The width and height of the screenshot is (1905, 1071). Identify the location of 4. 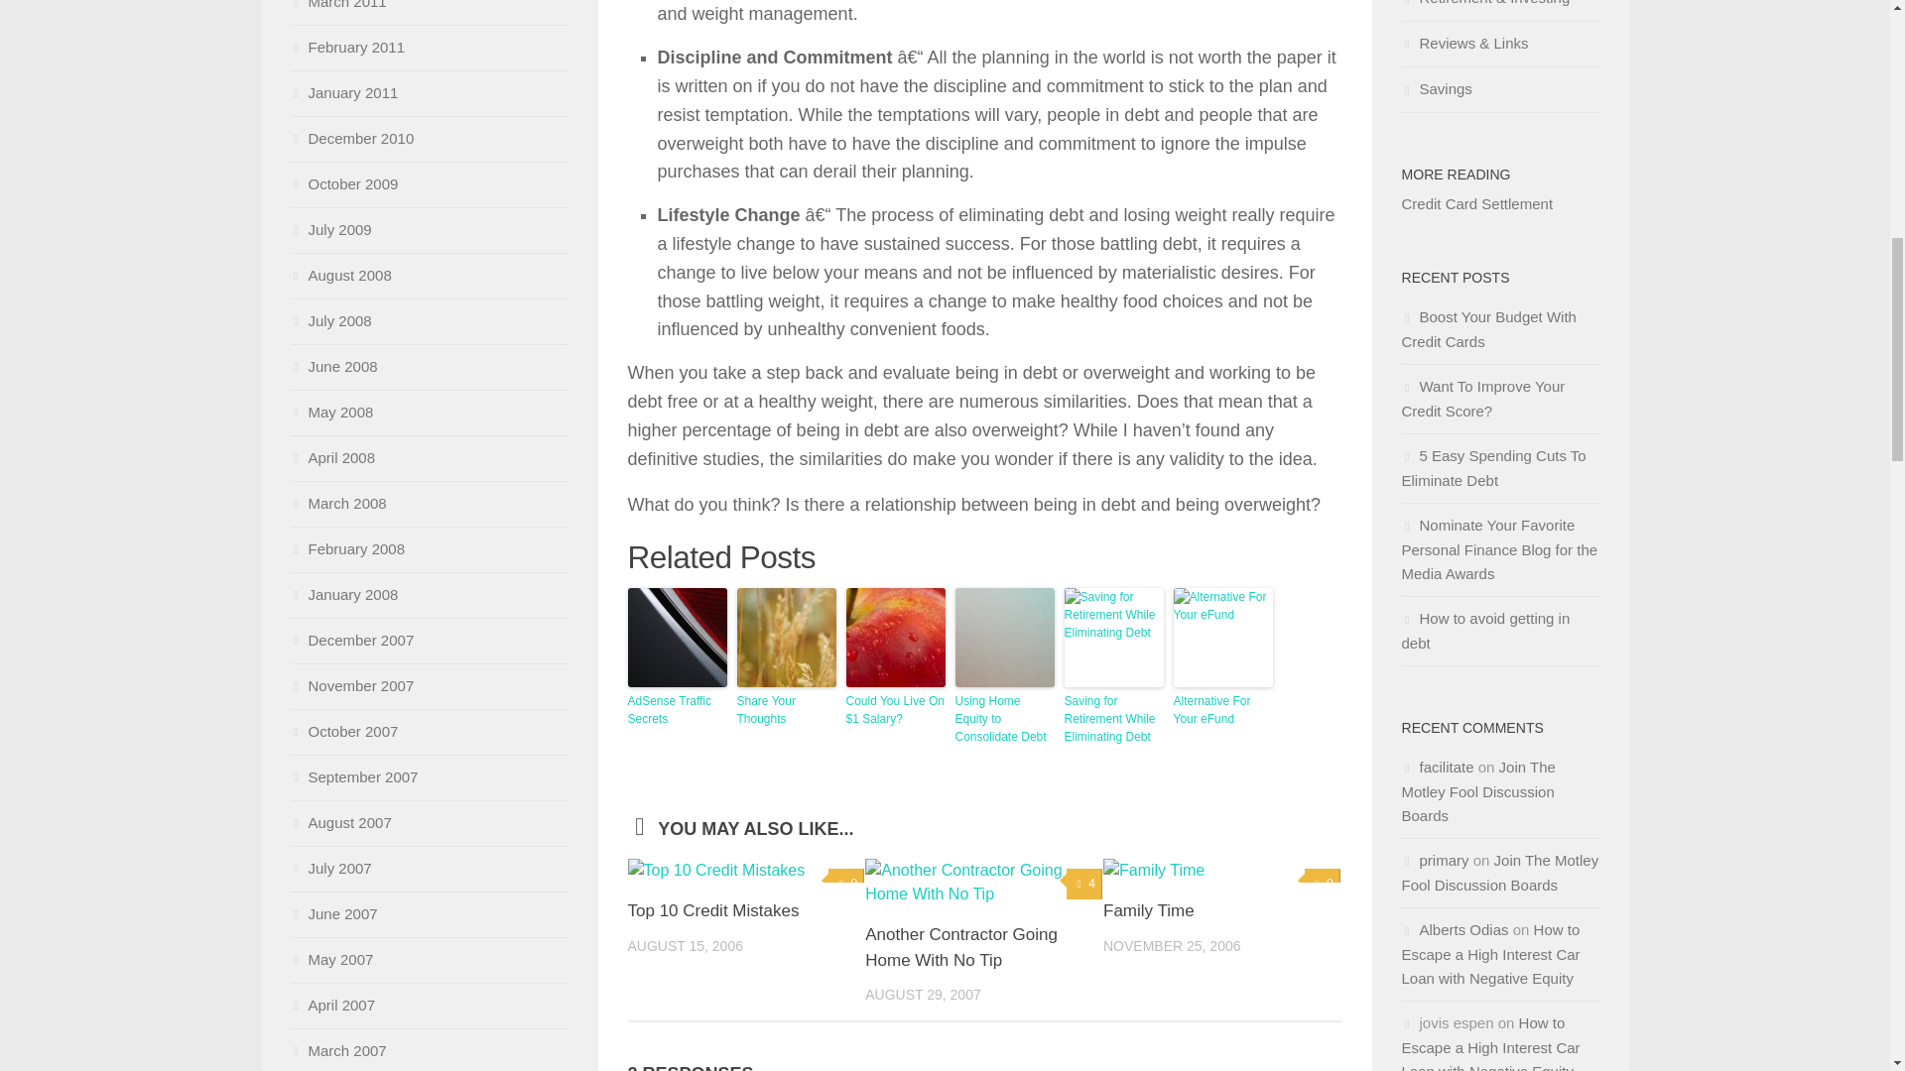
(1084, 884).